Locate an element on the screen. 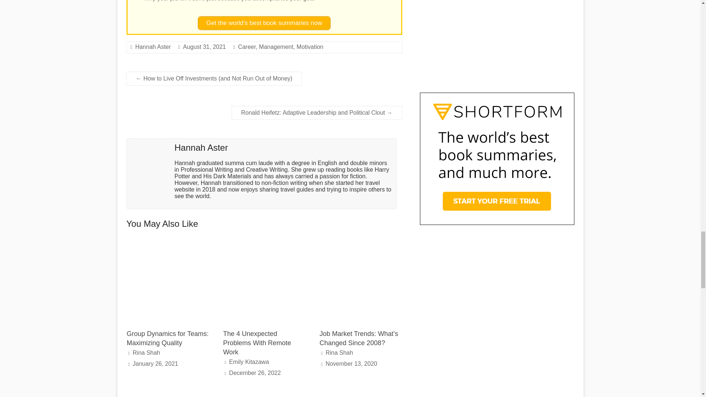 The width and height of the screenshot is (706, 397). The 4 Unexpected Problems With Remote Work is located at coordinates (264, 282).